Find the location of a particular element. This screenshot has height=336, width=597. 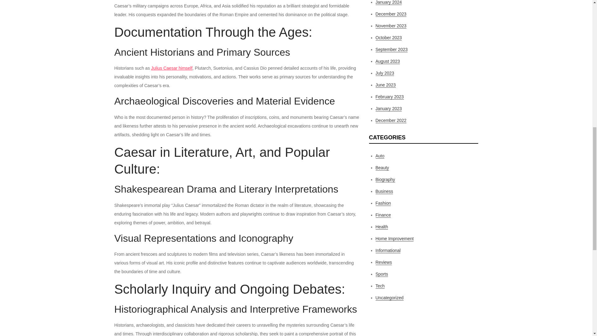

January 2024 is located at coordinates (389, 2).